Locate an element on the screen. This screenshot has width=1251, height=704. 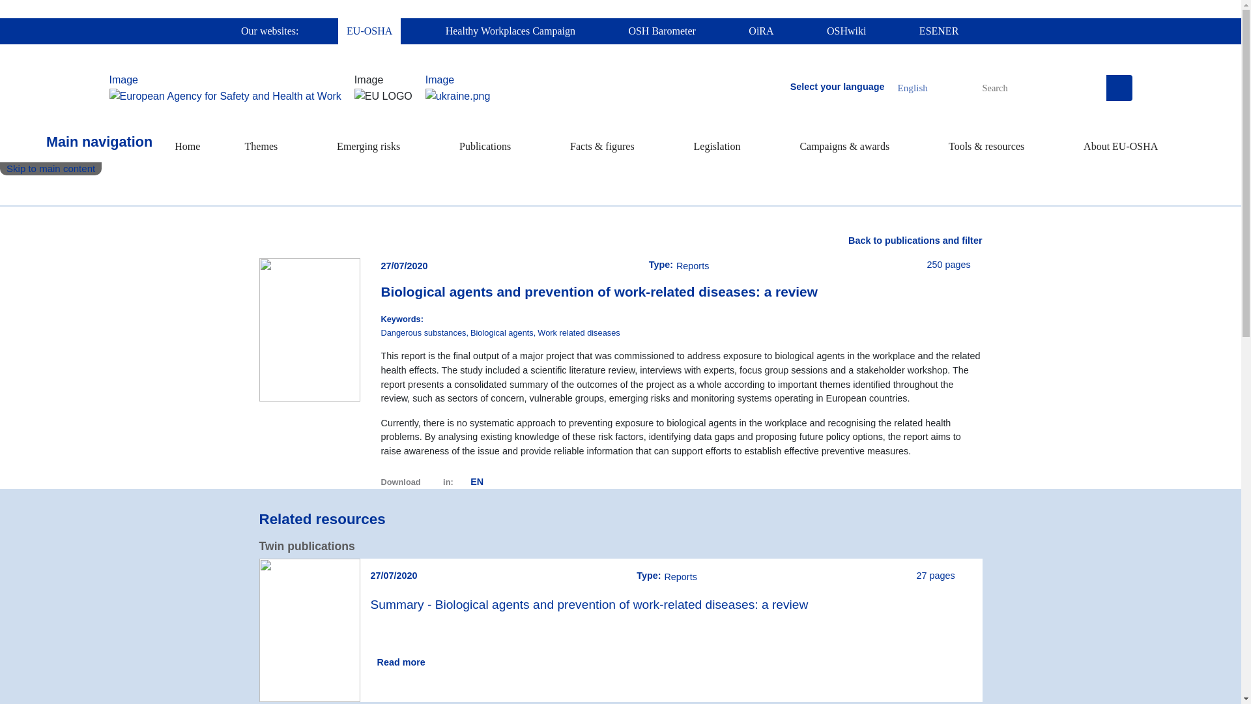
Image is located at coordinates (225, 80).